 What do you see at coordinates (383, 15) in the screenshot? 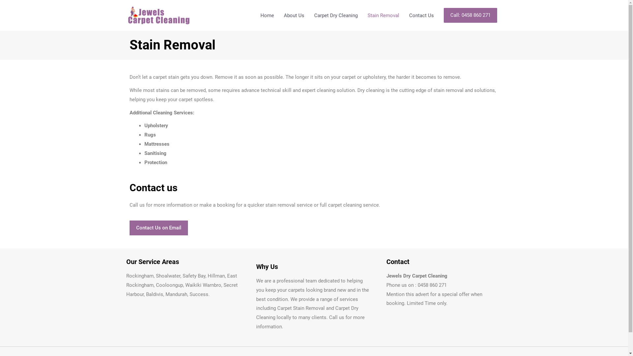
I see `Stain Removal` at bounding box center [383, 15].